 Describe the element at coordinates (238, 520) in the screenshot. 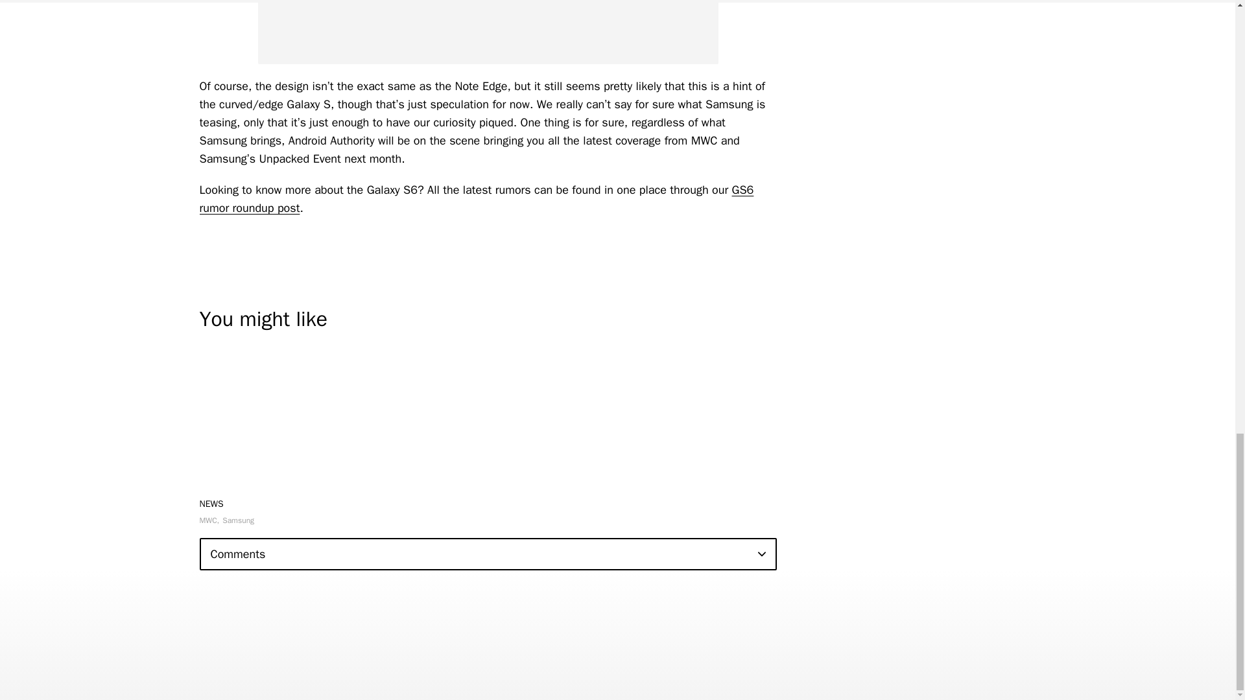

I see `Samsung` at that location.